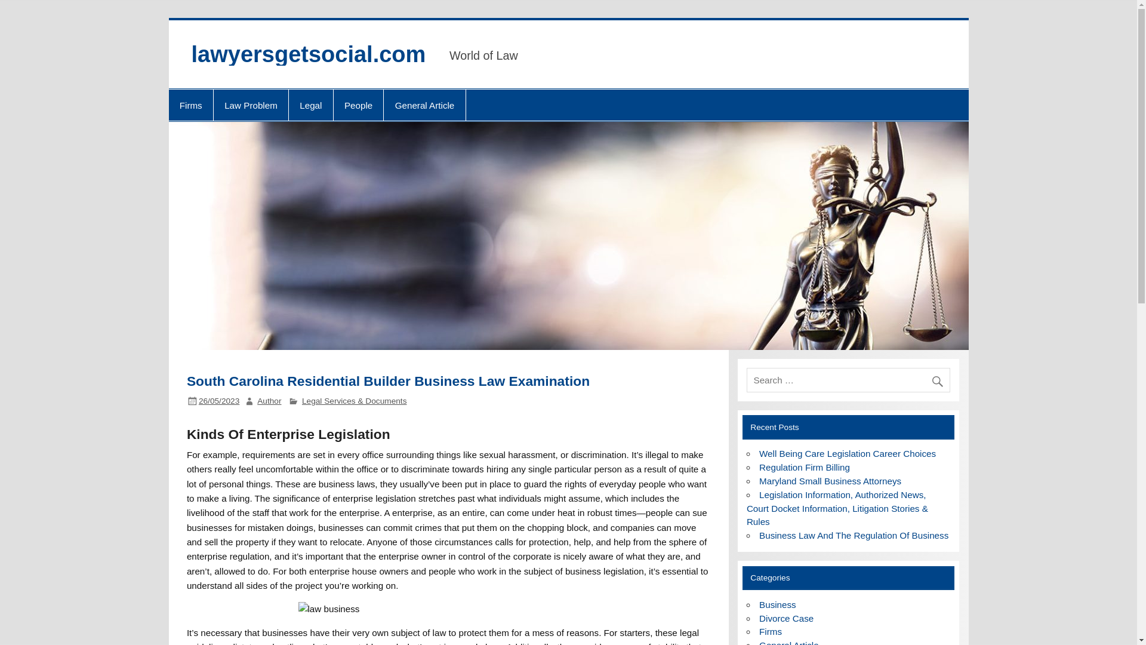 The width and height of the screenshot is (1146, 645). What do you see at coordinates (848, 453) in the screenshot?
I see `Well Being Care Legislation Career Choices` at bounding box center [848, 453].